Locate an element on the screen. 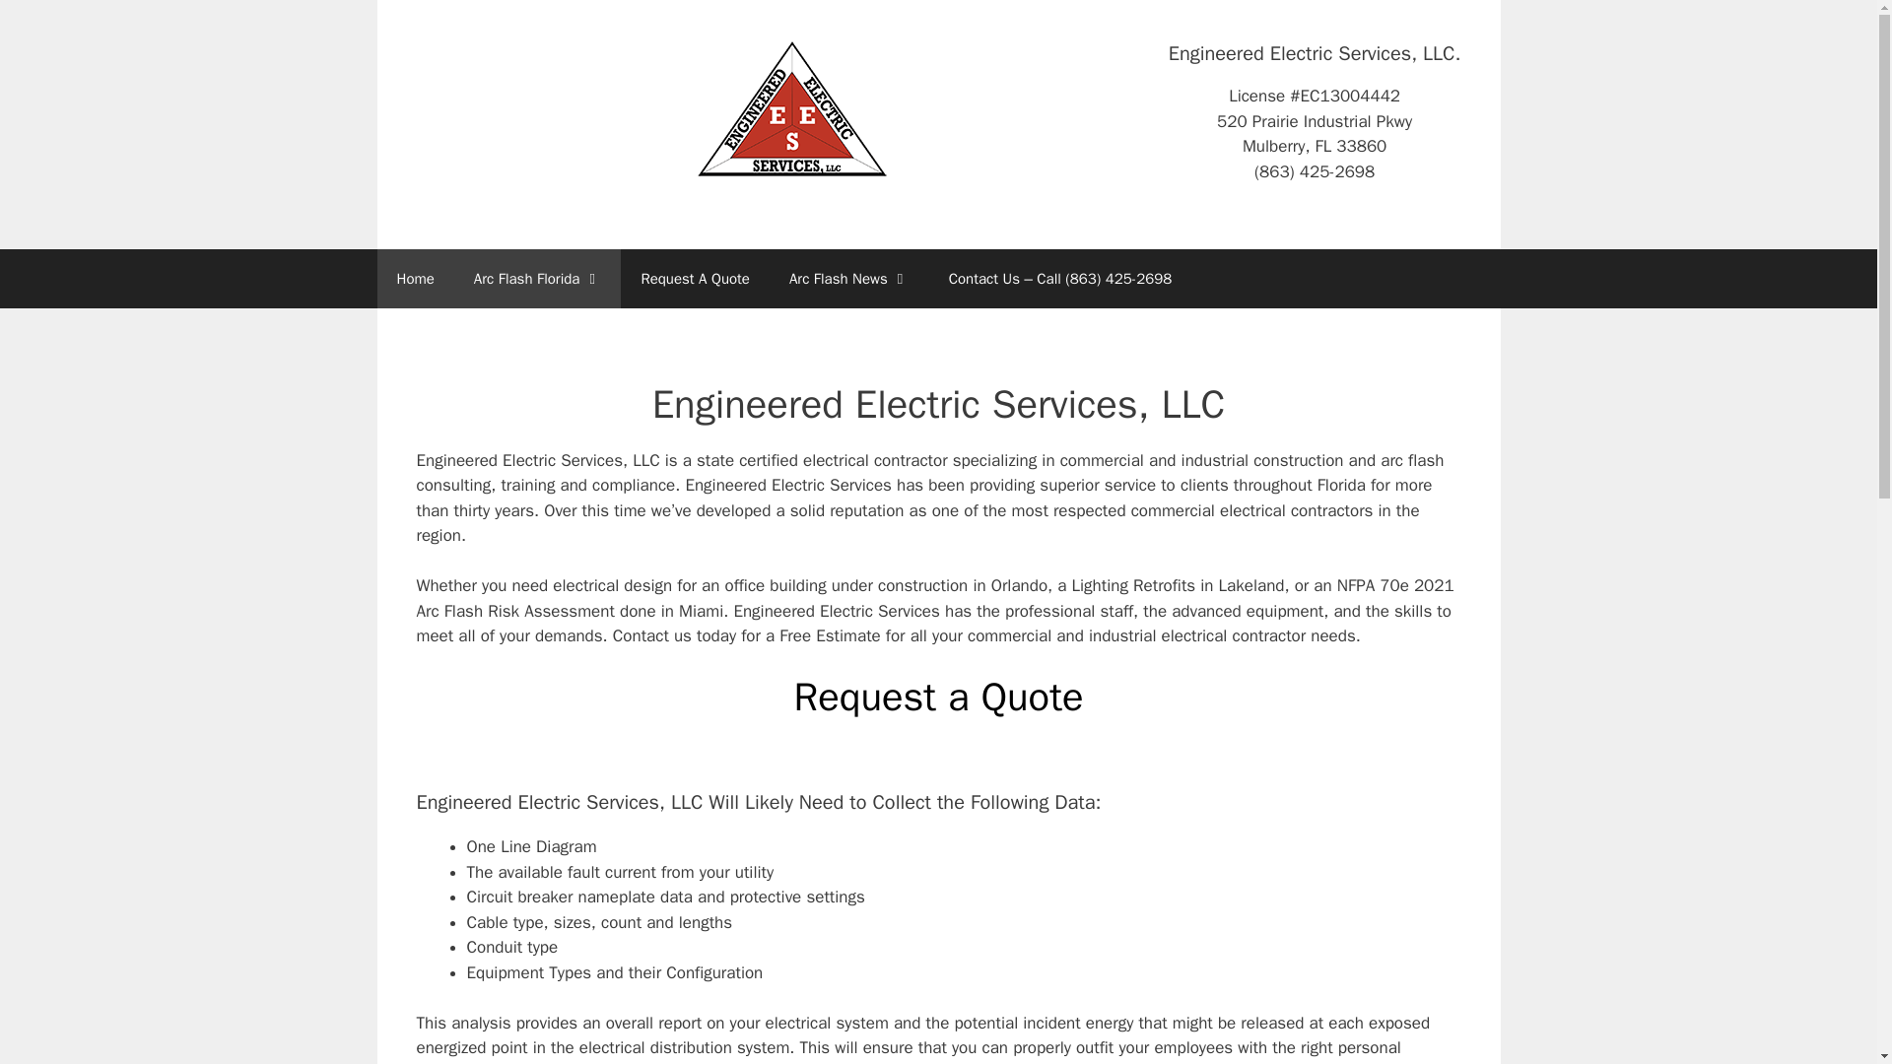 The height and width of the screenshot is (1064, 1892). Arc Flash Florida is located at coordinates (792, 107).